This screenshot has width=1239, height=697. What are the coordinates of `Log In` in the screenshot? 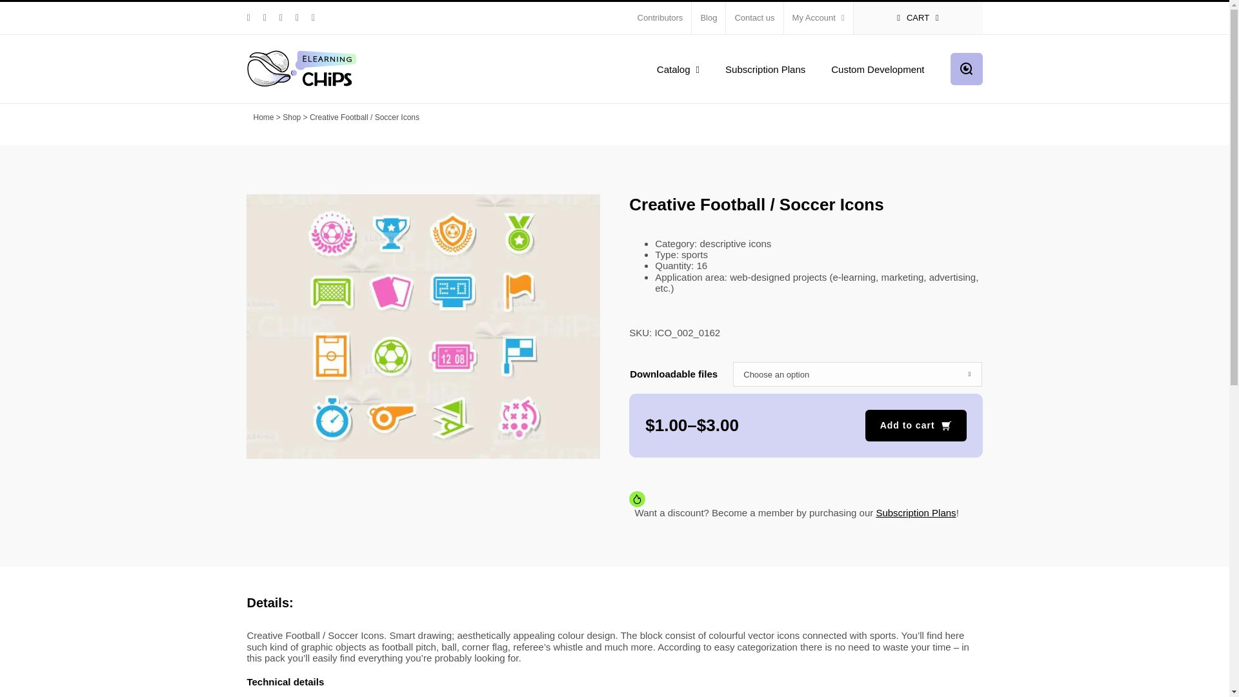 It's located at (872, 141).